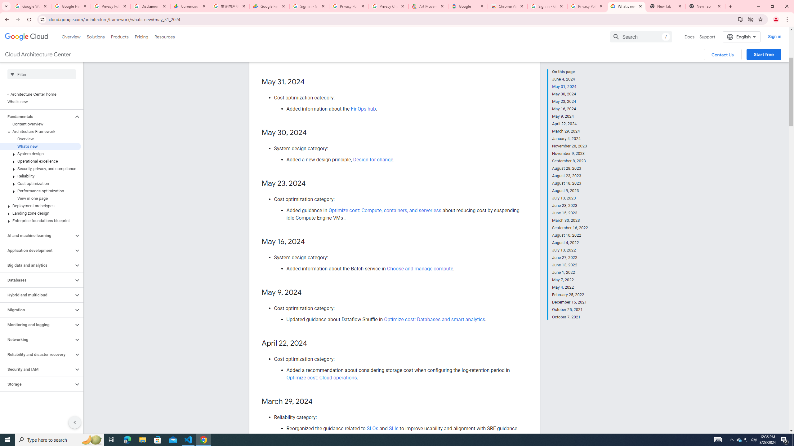 This screenshot has width=794, height=446. I want to click on August 28, 2023, so click(570, 168).